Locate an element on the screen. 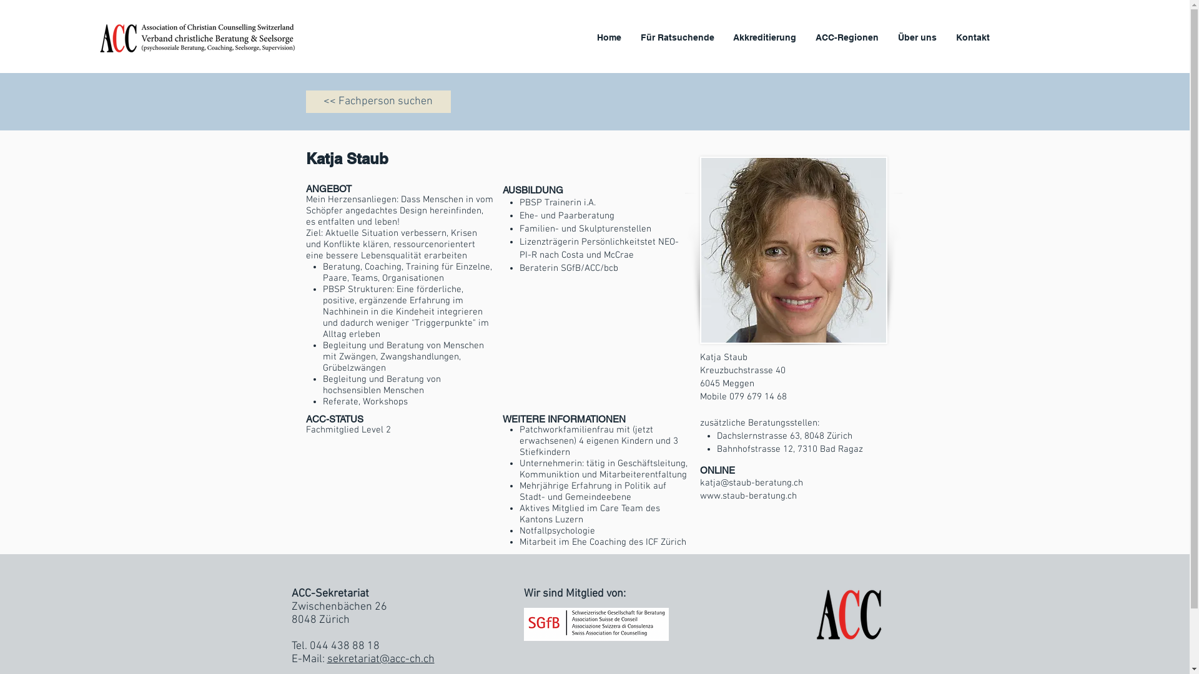 Image resolution: width=1199 pixels, height=674 pixels. Kontakt is located at coordinates (973, 37).